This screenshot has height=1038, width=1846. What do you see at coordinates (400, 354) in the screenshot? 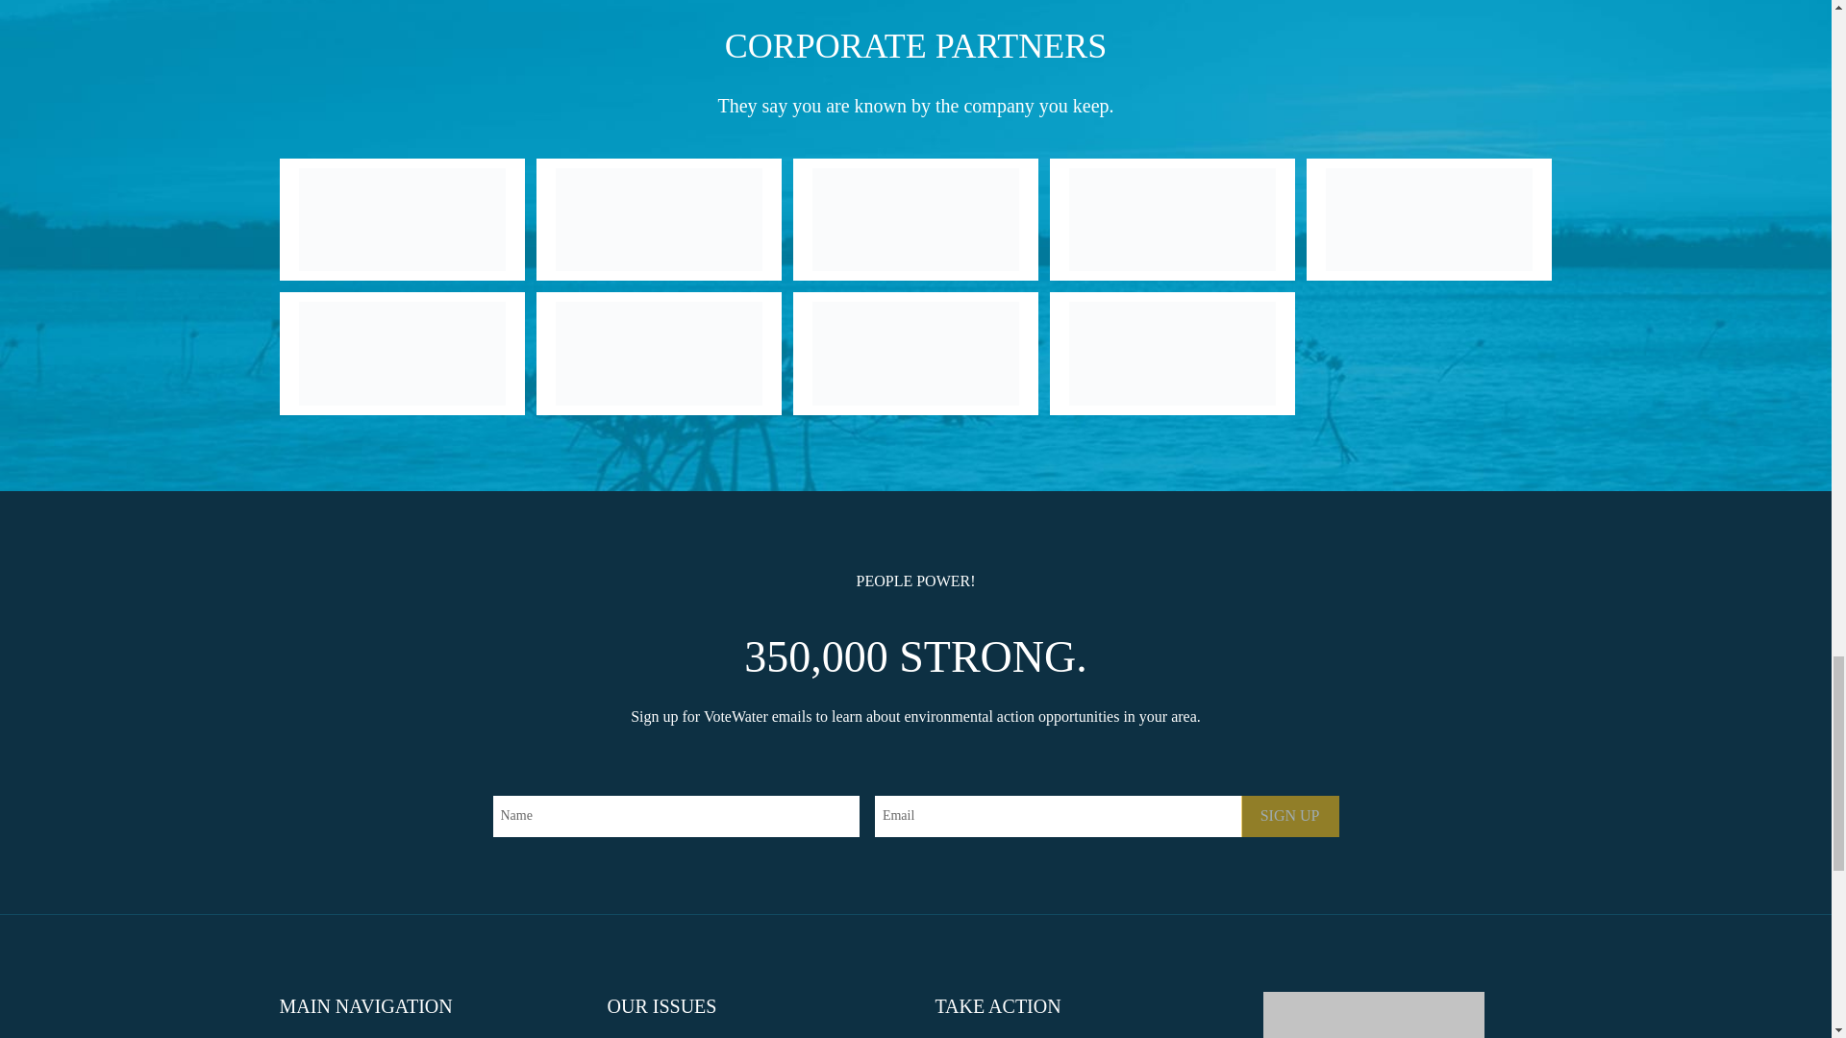
I see `logo-raymond-james` at bounding box center [400, 354].